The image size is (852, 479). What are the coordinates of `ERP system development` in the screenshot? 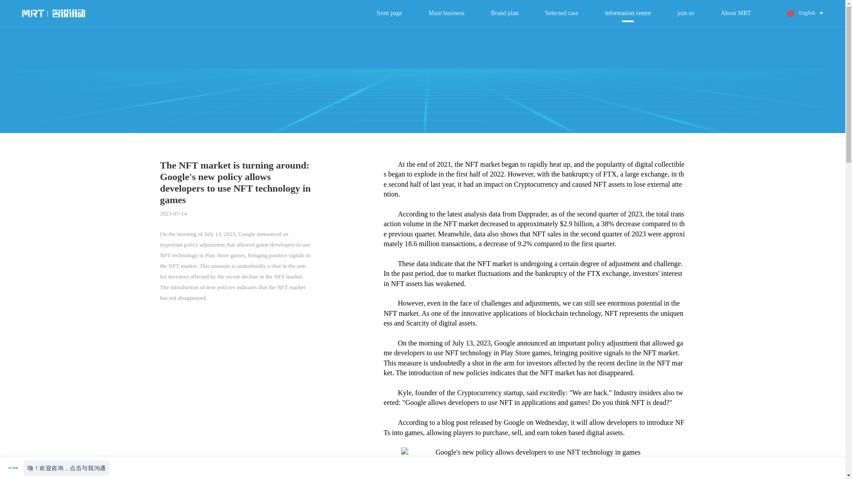 It's located at (453, 35).